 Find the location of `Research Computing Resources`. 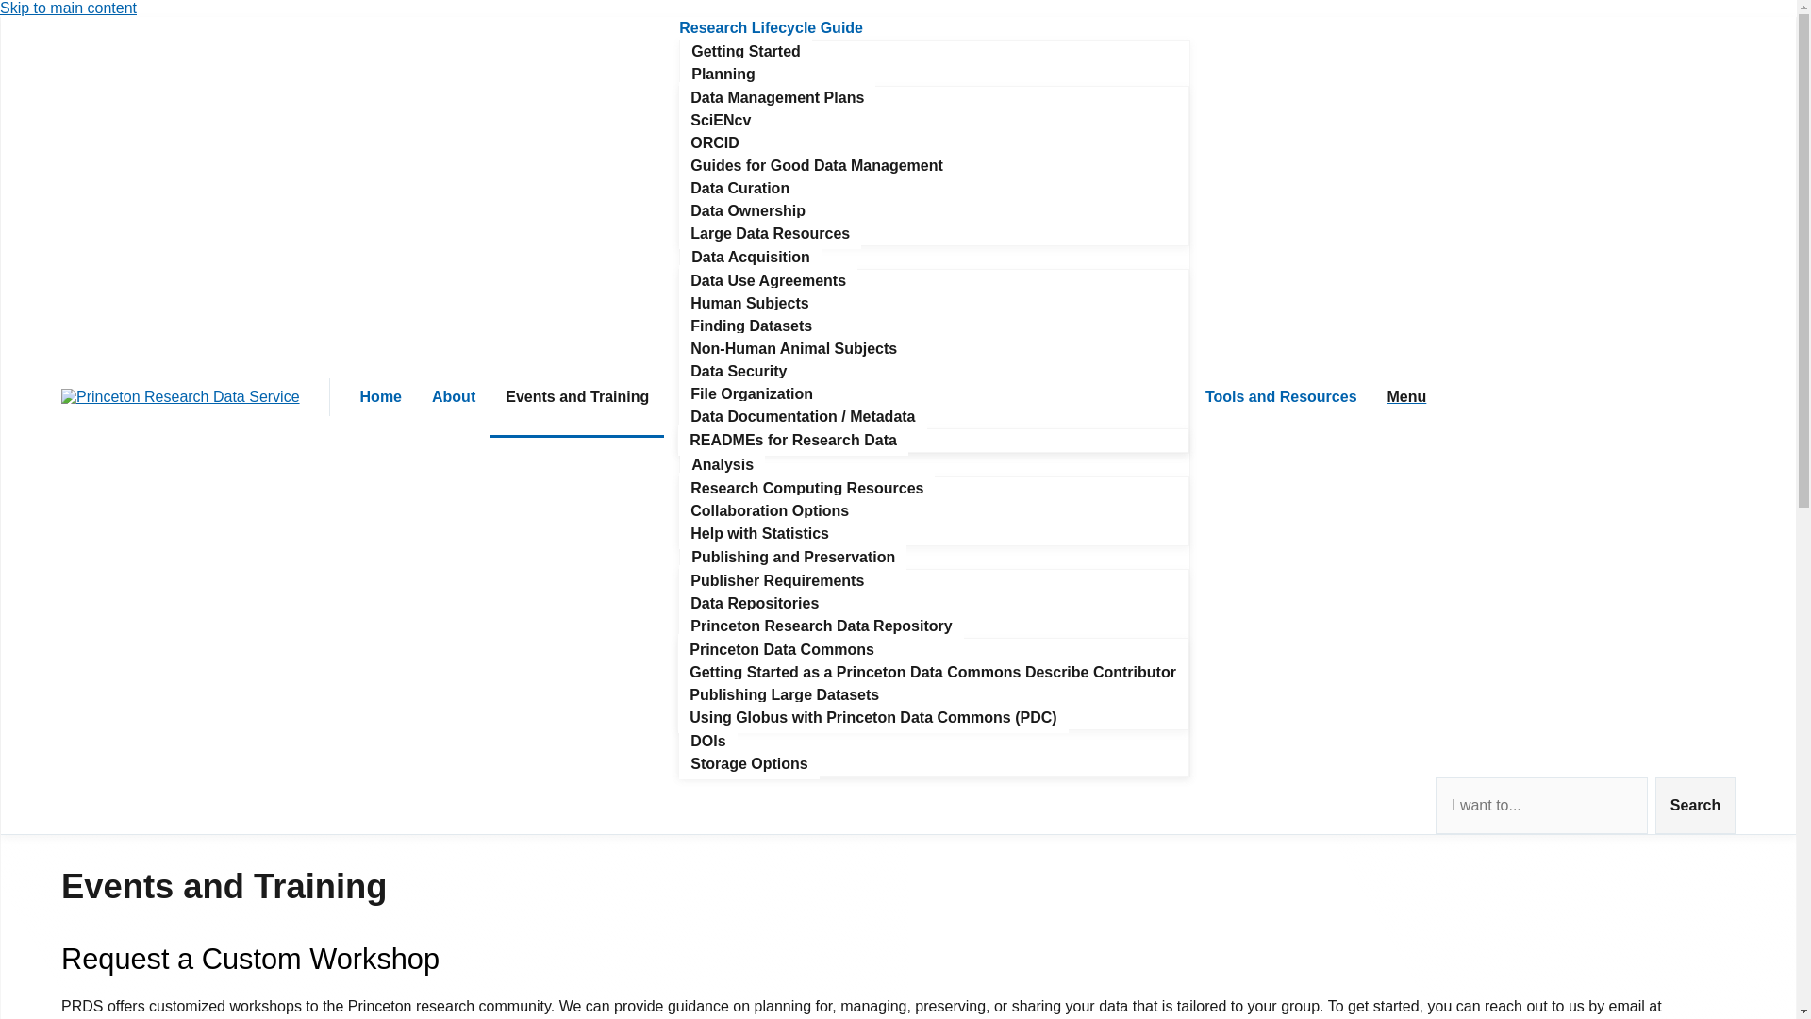

Research Computing Resources is located at coordinates (806, 488).